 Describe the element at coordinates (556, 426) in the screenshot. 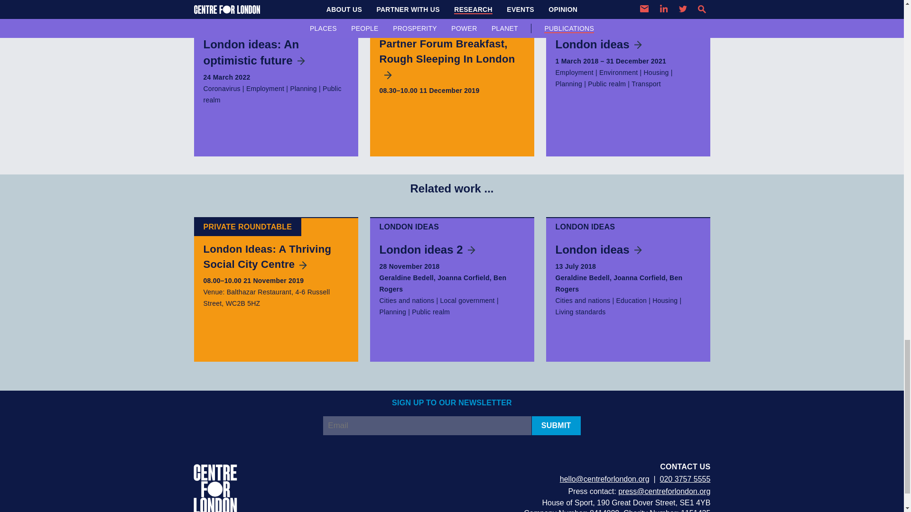

I see `Submit` at that location.